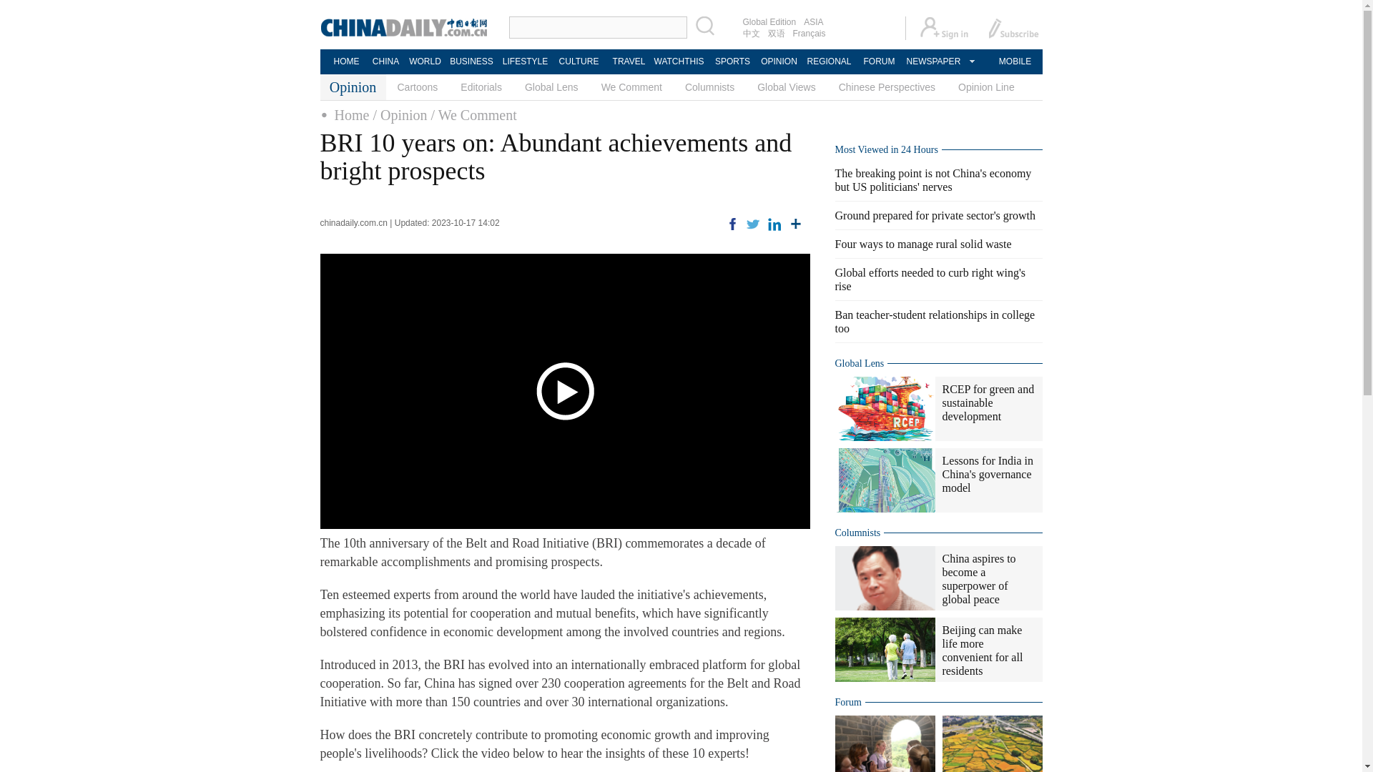 The image size is (1373, 772). Describe the element at coordinates (813, 21) in the screenshot. I see `ASIA` at that location.